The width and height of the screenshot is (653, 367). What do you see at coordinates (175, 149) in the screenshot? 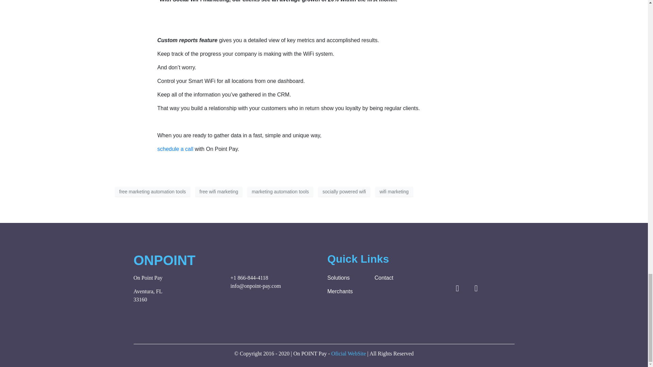
I see `schedule a call` at bounding box center [175, 149].